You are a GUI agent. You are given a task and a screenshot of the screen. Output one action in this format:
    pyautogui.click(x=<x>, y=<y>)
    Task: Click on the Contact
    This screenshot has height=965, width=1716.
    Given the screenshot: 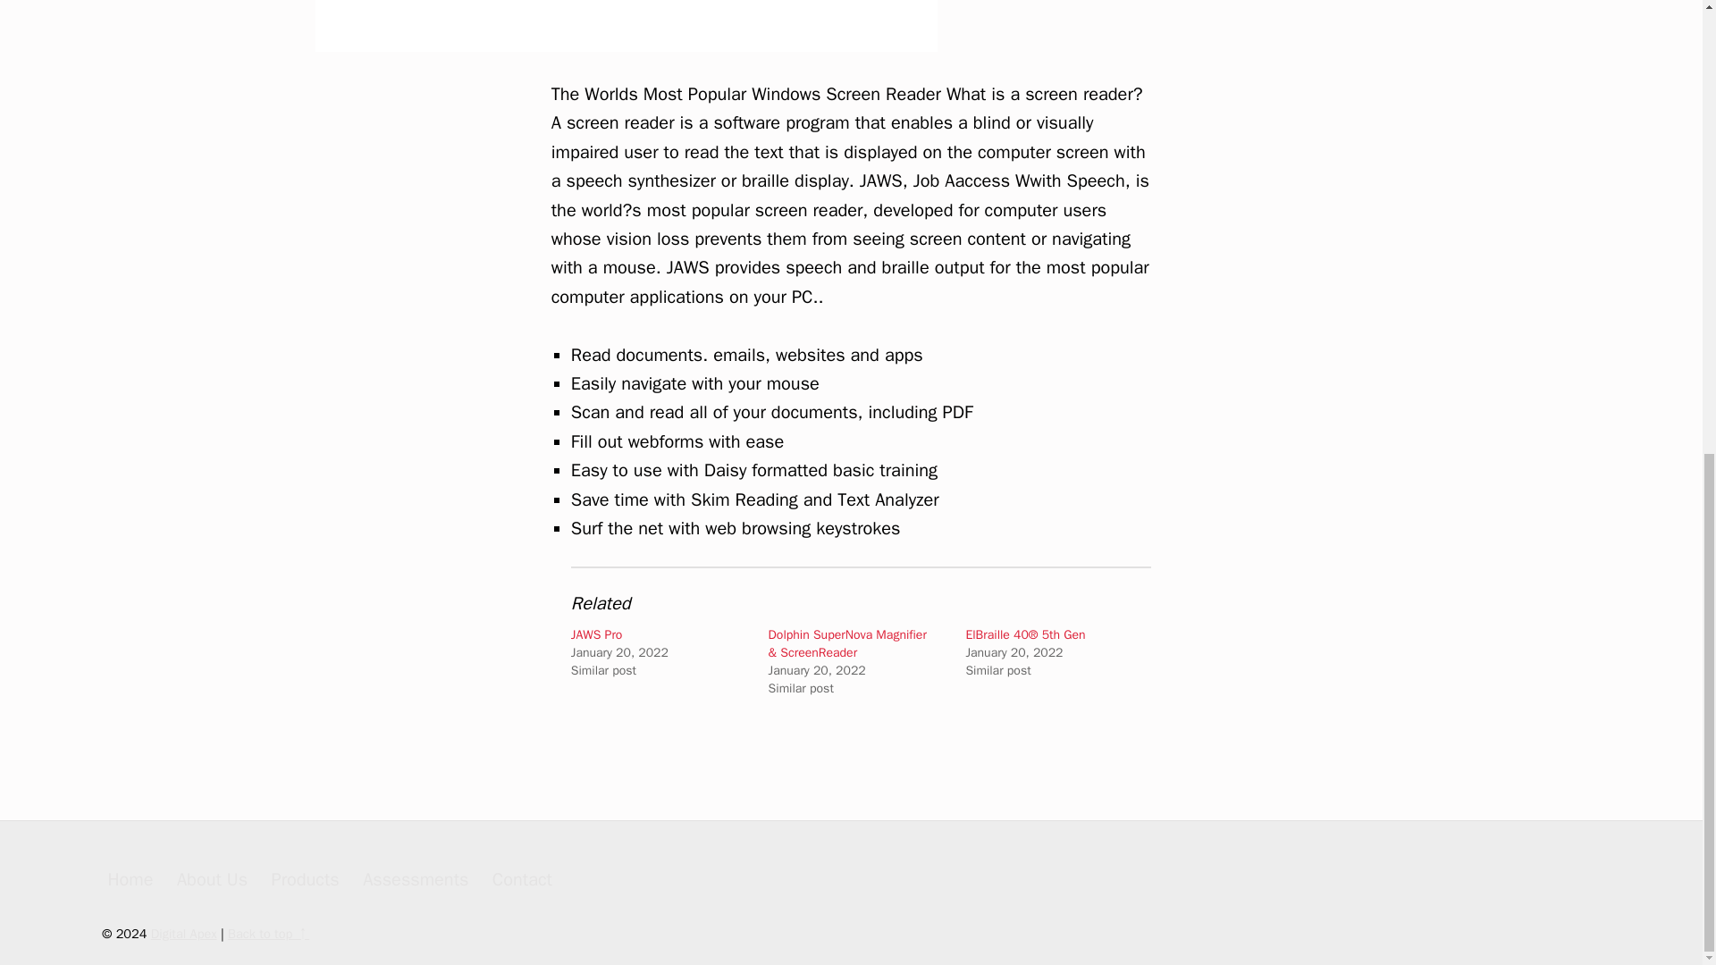 What is the action you would take?
    pyautogui.click(x=522, y=878)
    